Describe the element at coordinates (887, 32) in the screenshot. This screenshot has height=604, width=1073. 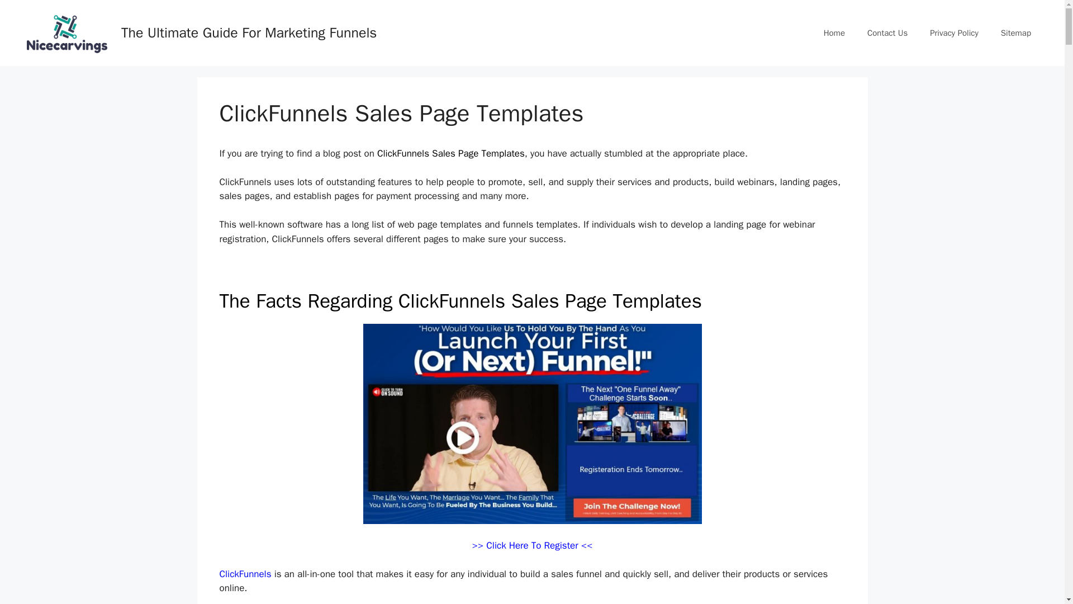
I see `Contact Us` at that location.